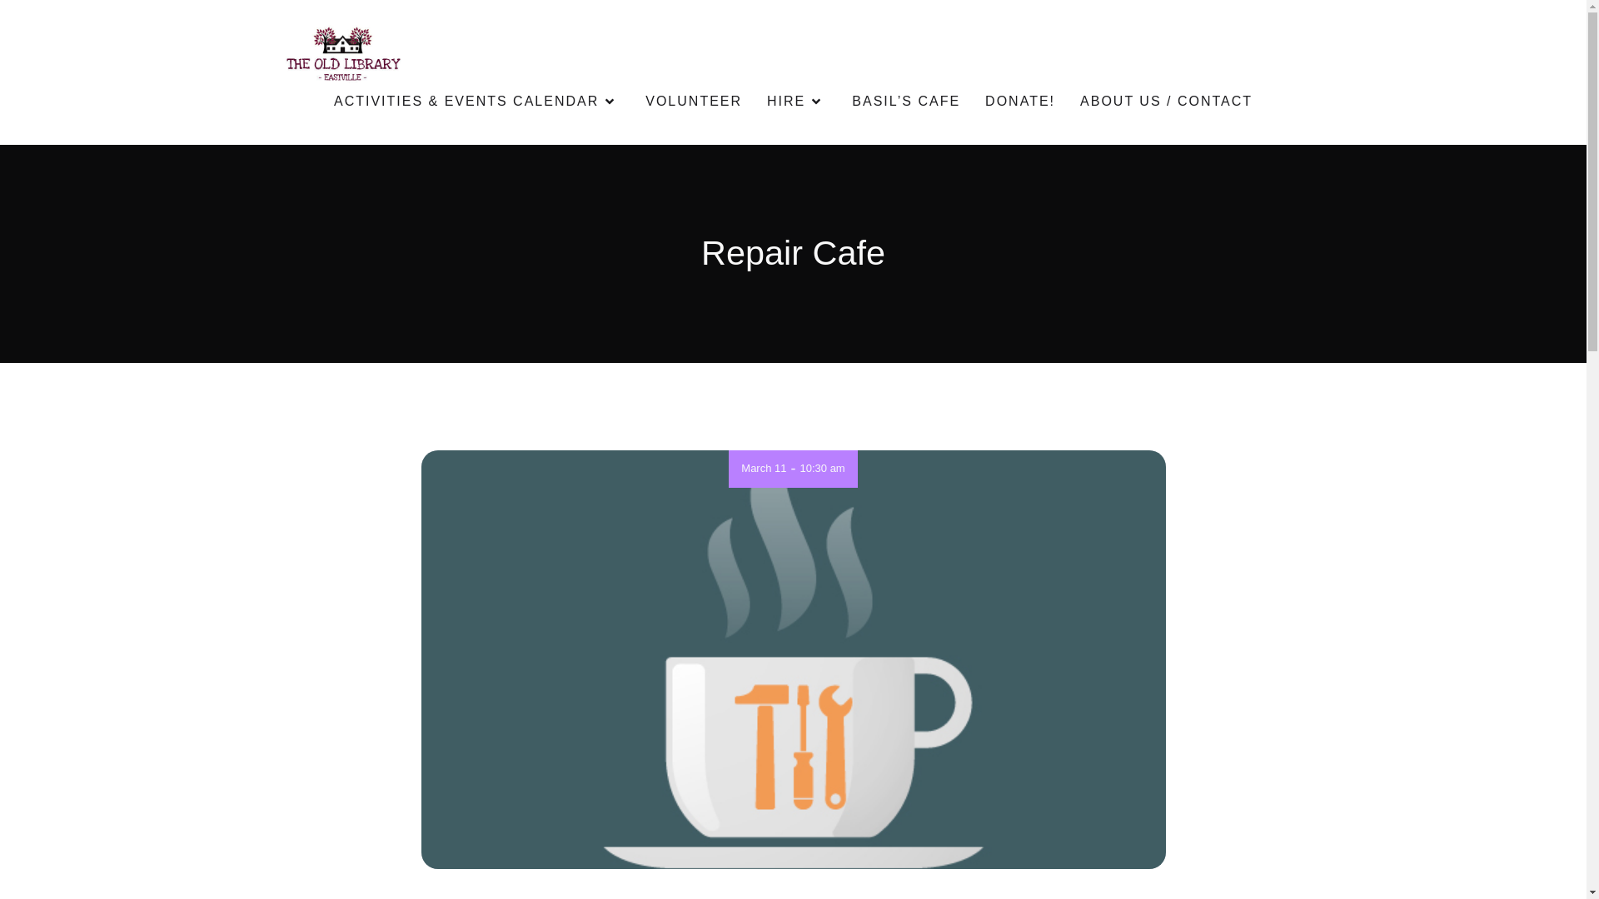 The width and height of the screenshot is (1599, 899). I want to click on DONATE!, so click(1019, 102).